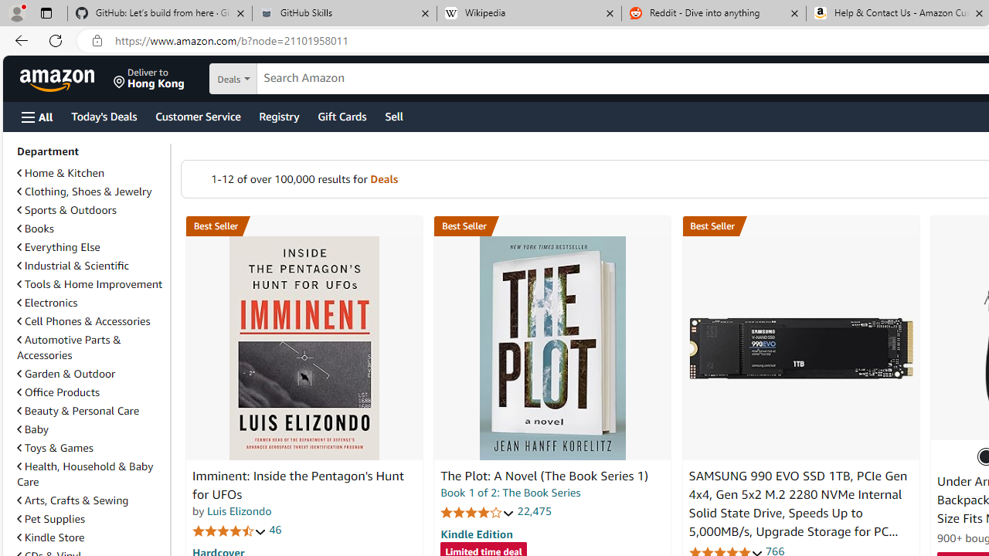 This screenshot has width=989, height=556. What do you see at coordinates (90, 229) in the screenshot?
I see `Books` at bounding box center [90, 229].